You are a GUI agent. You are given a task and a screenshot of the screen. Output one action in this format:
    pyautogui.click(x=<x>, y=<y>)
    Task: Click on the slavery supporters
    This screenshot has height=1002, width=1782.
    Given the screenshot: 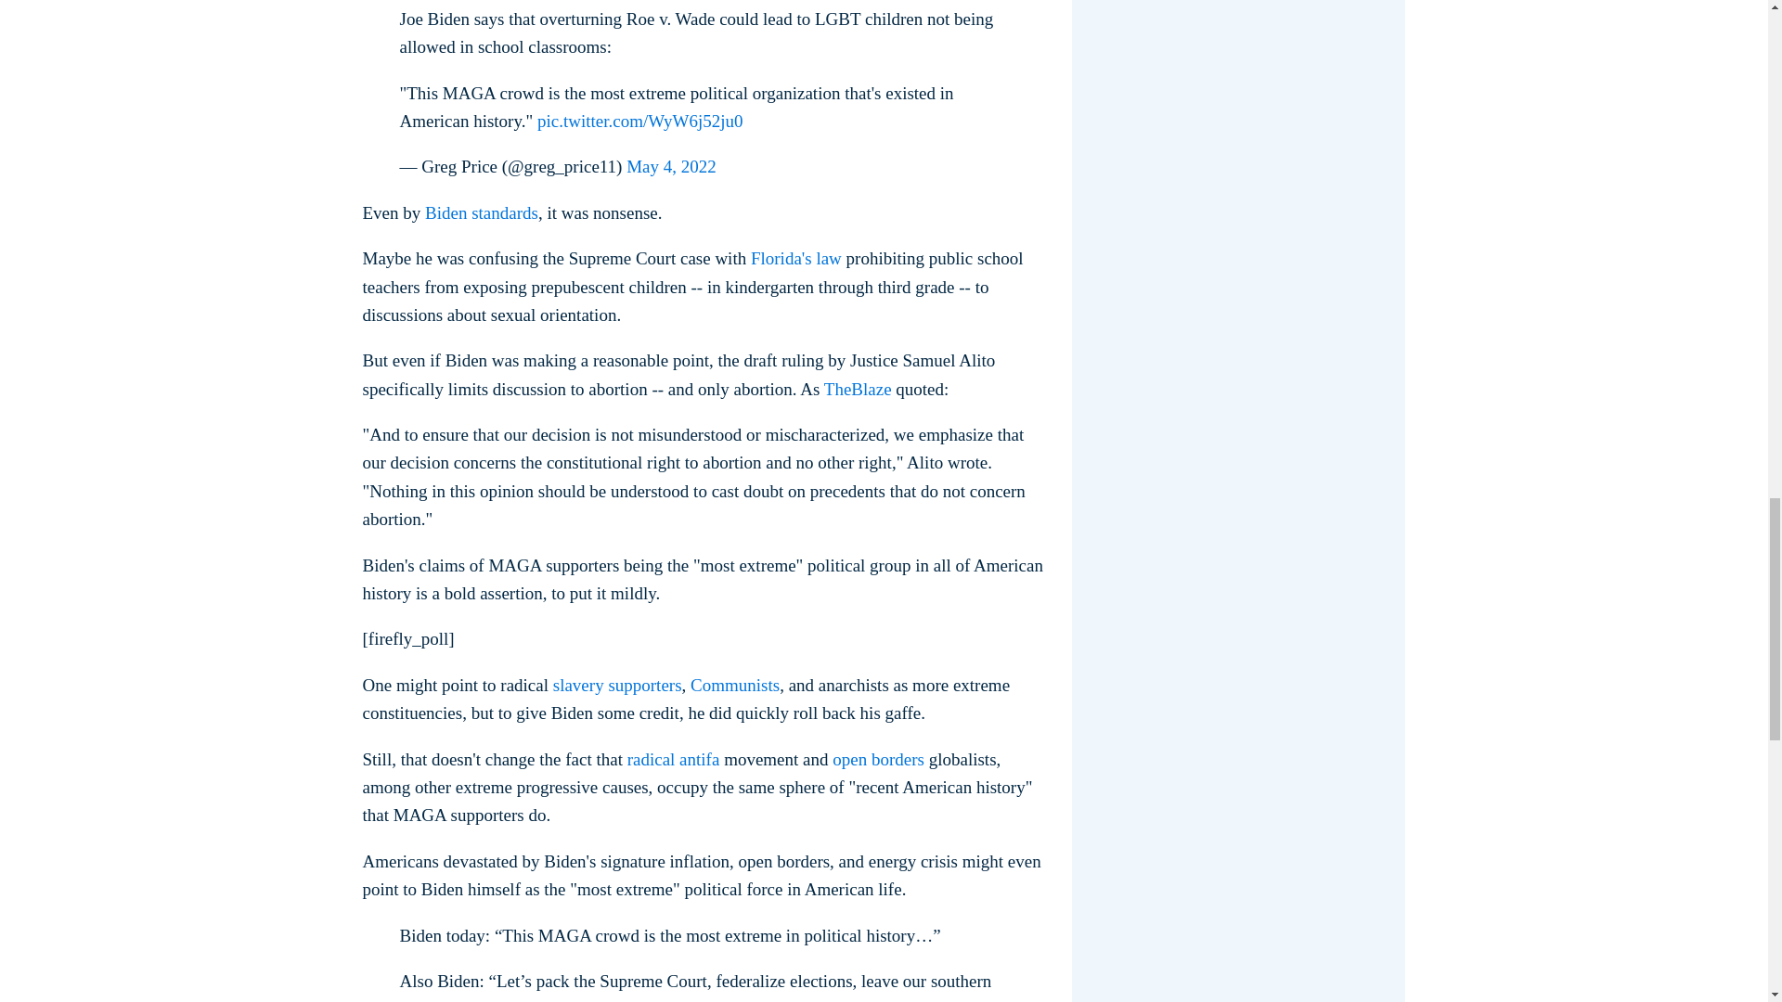 What is the action you would take?
    pyautogui.click(x=617, y=685)
    